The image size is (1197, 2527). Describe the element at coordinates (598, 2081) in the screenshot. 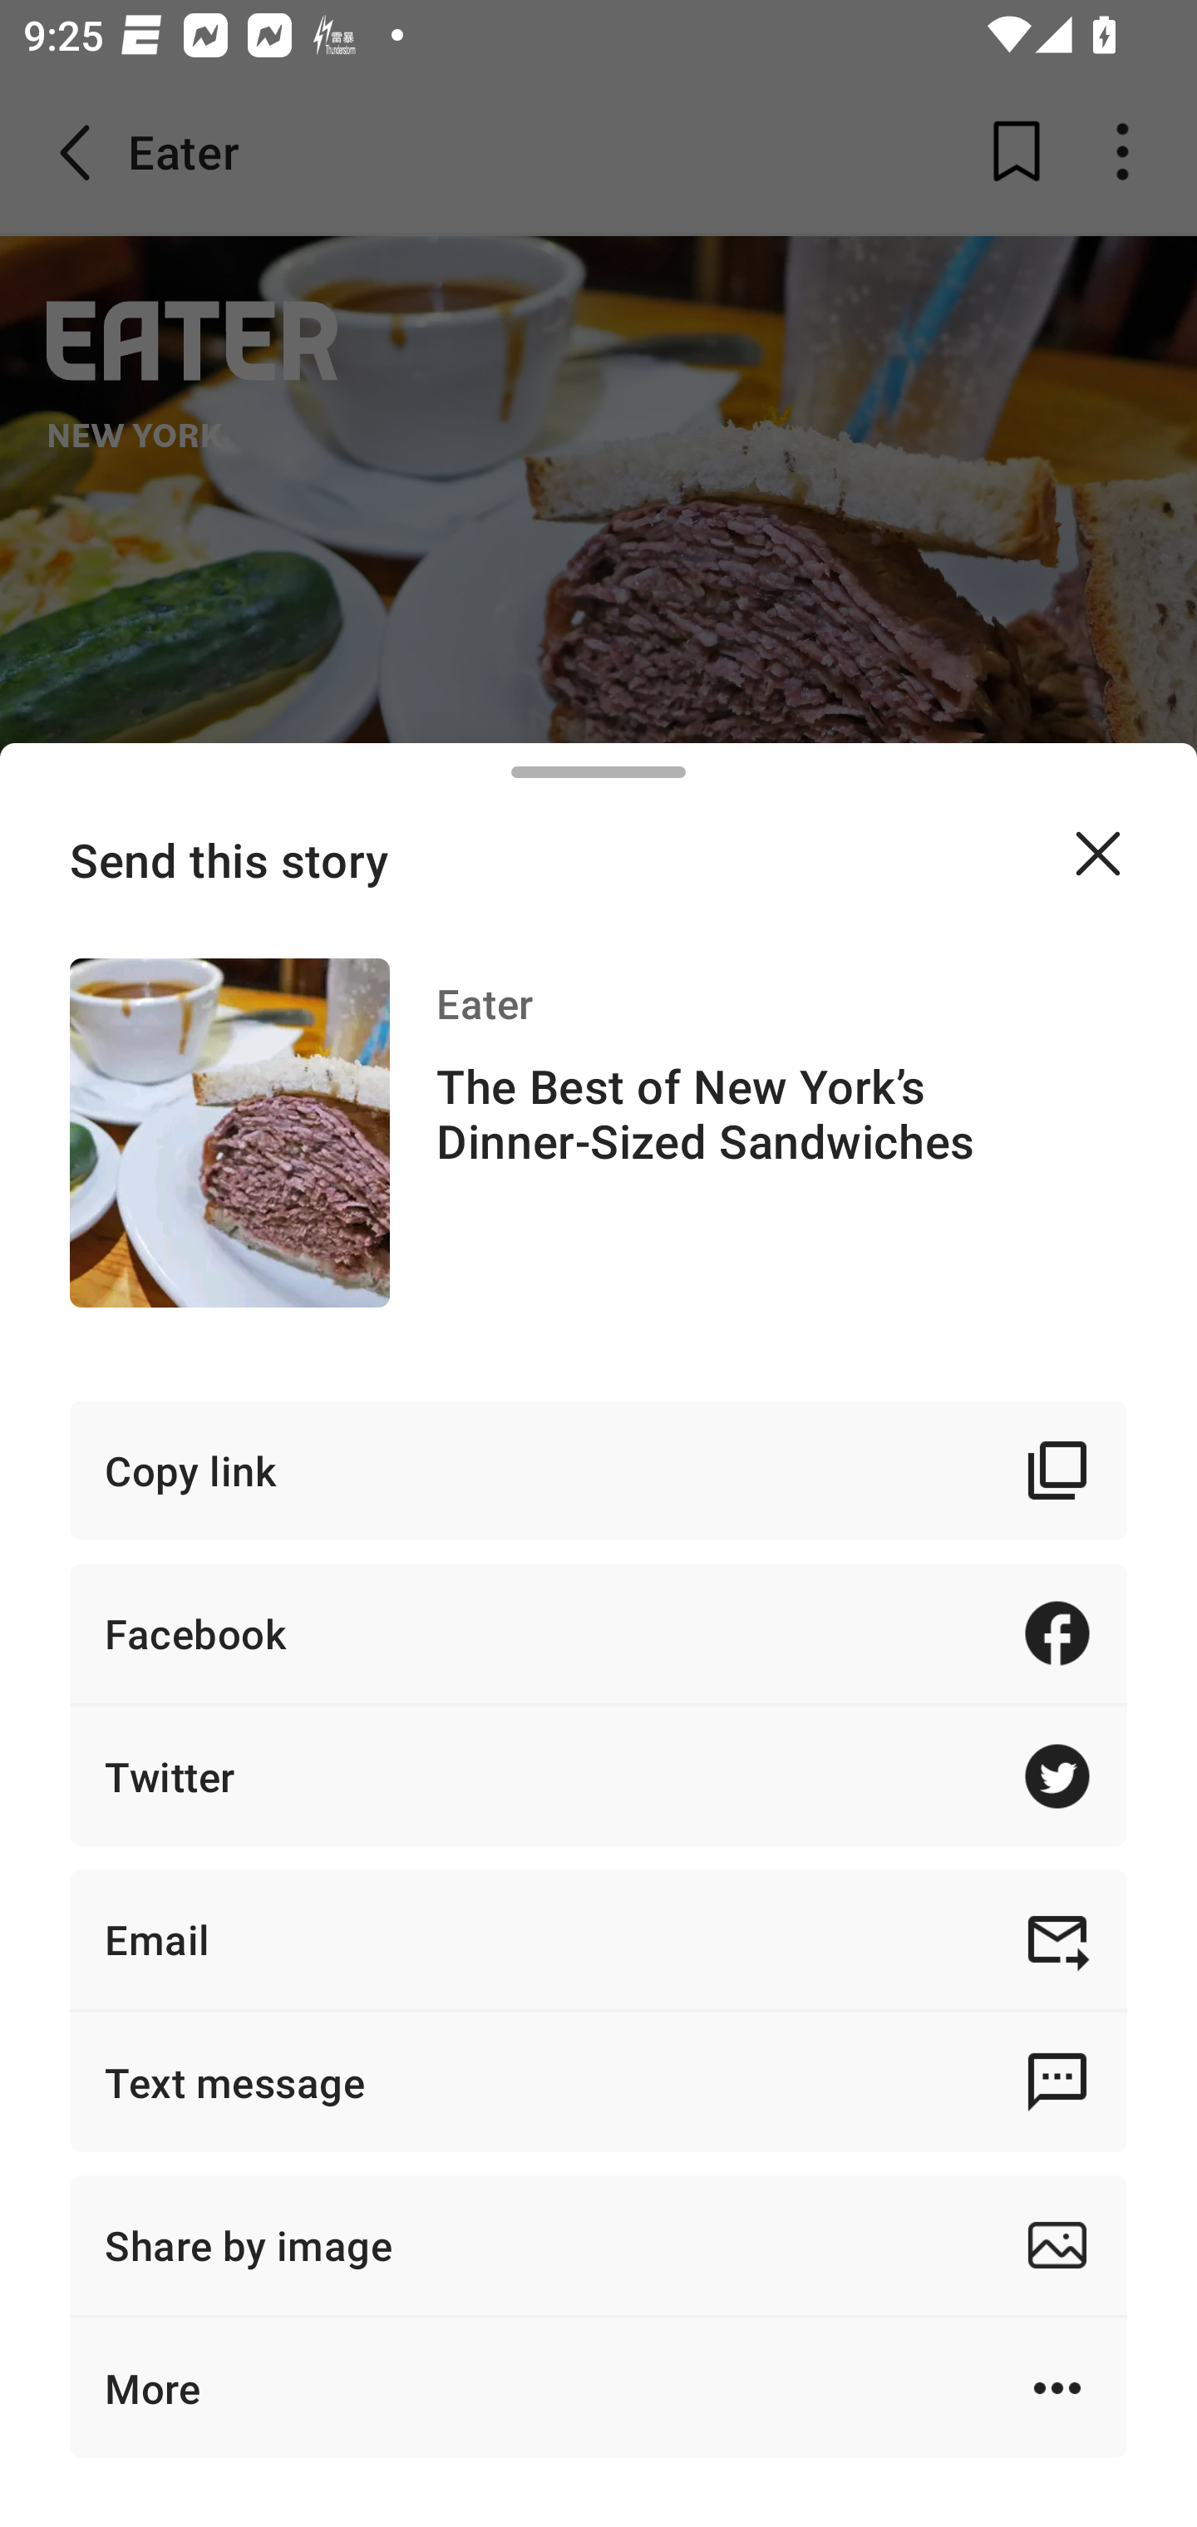

I see `Text message` at that location.